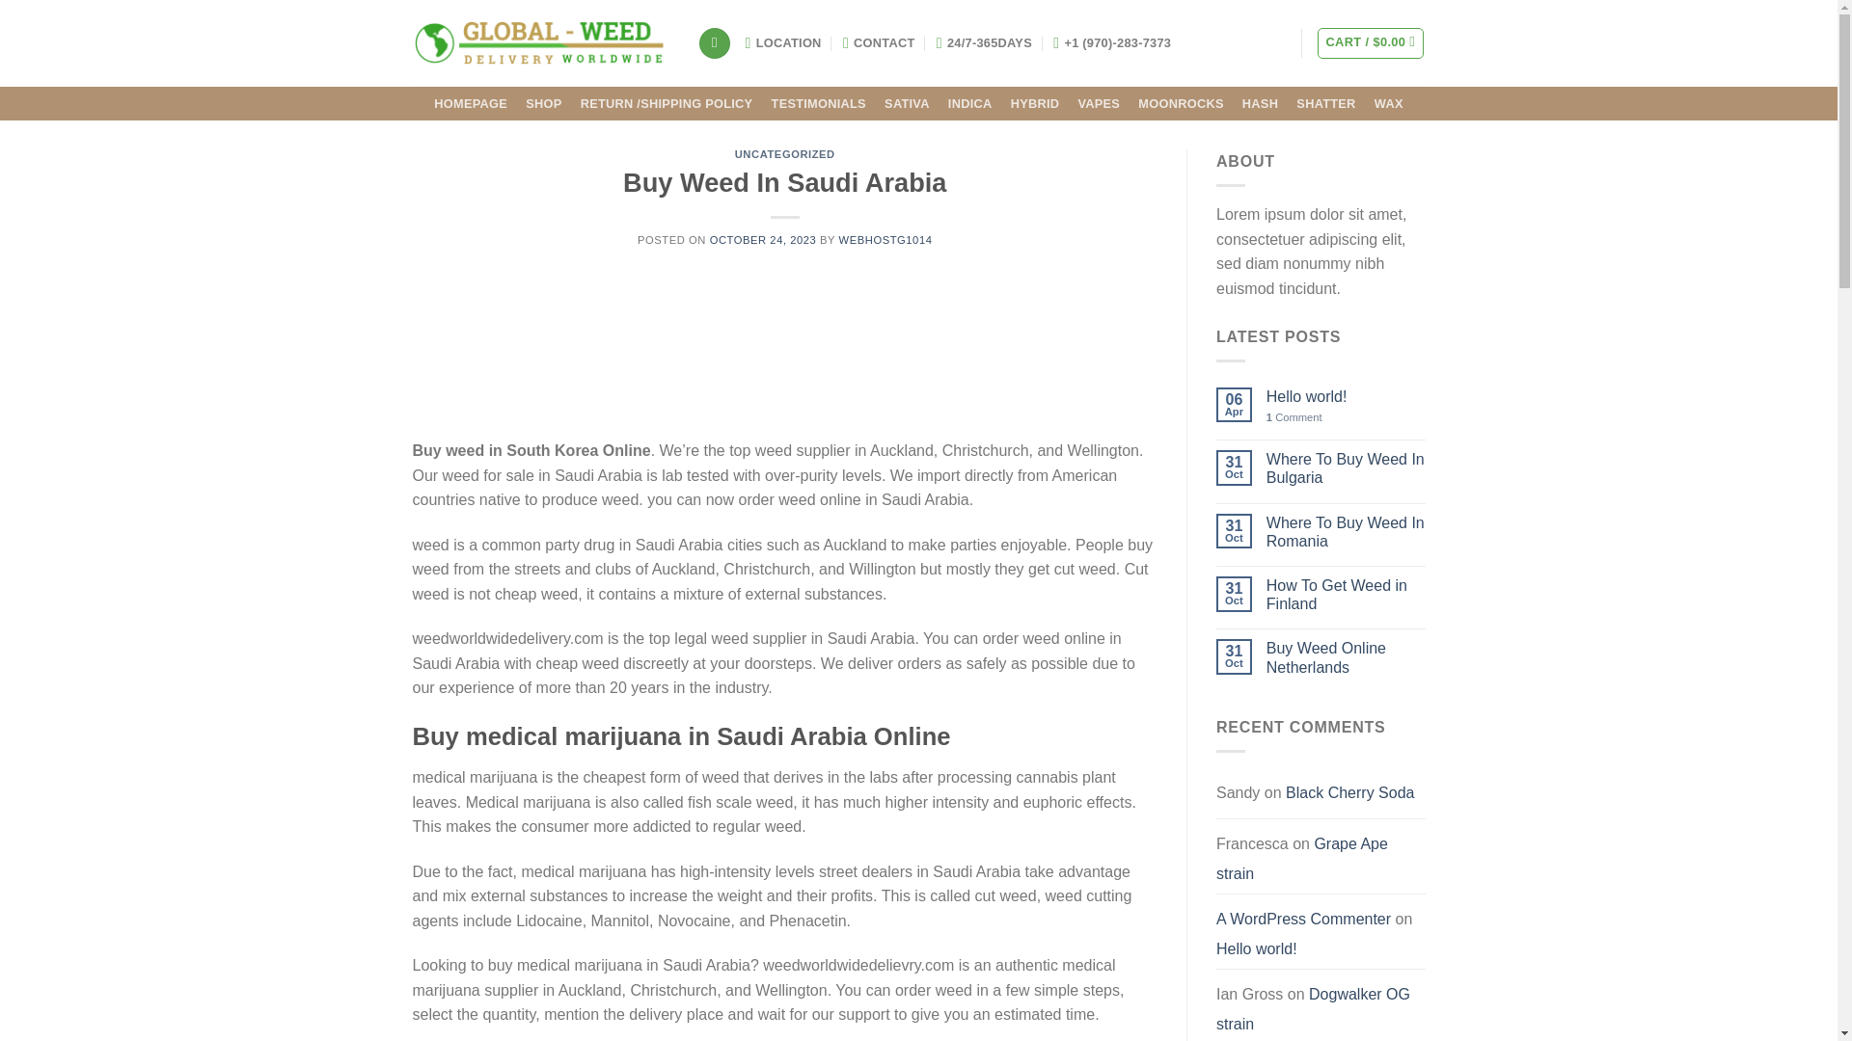 The height and width of the screenshot is (1041, 1852). What do you see at coordinates (540, 42) in the screenshot?
I see `Legit online dispensary shipping worldwide` at bounding box center [540, 42].